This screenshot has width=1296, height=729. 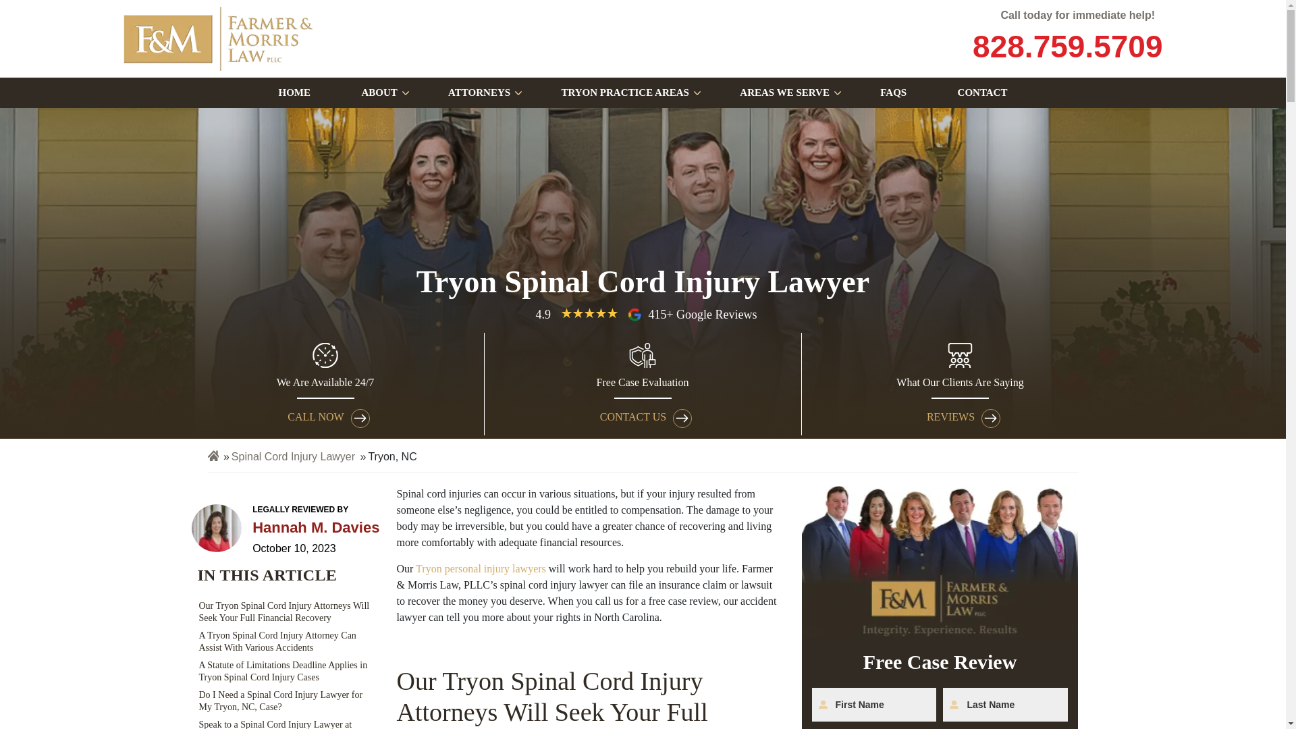 What do you see at coordinates (379, 92) in the screenshot?
I see `ABOUT` at bounding box center [379, 92].